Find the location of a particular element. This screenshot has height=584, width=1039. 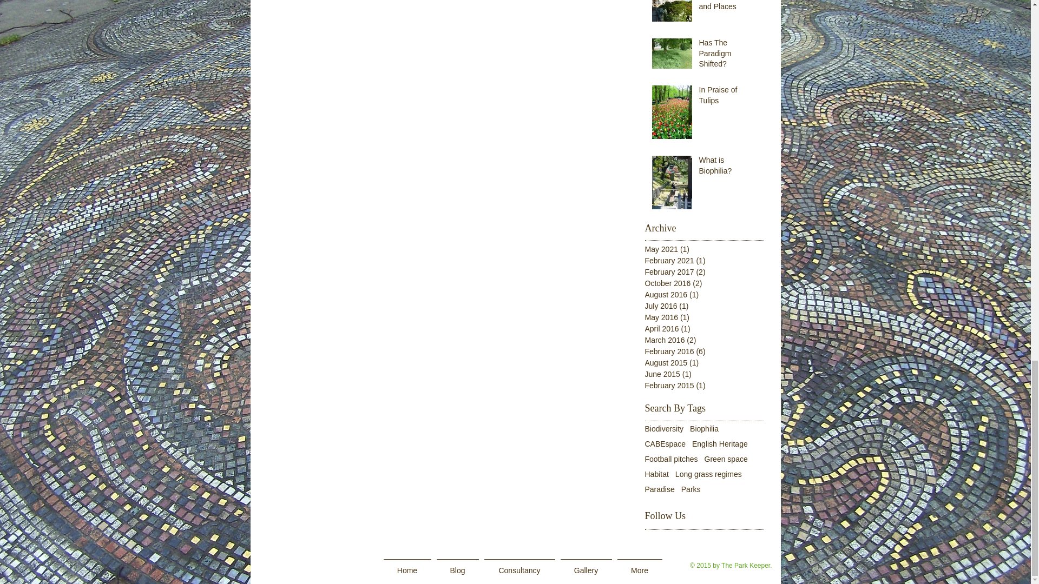

Great Spaces and Places is located at coordinates (728, 8).